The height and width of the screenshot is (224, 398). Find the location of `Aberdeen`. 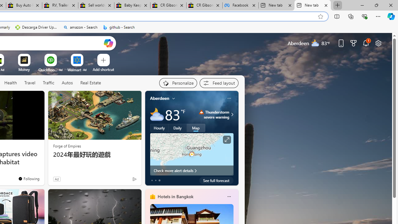

Aberdeen is located at coordinates (160, 98).